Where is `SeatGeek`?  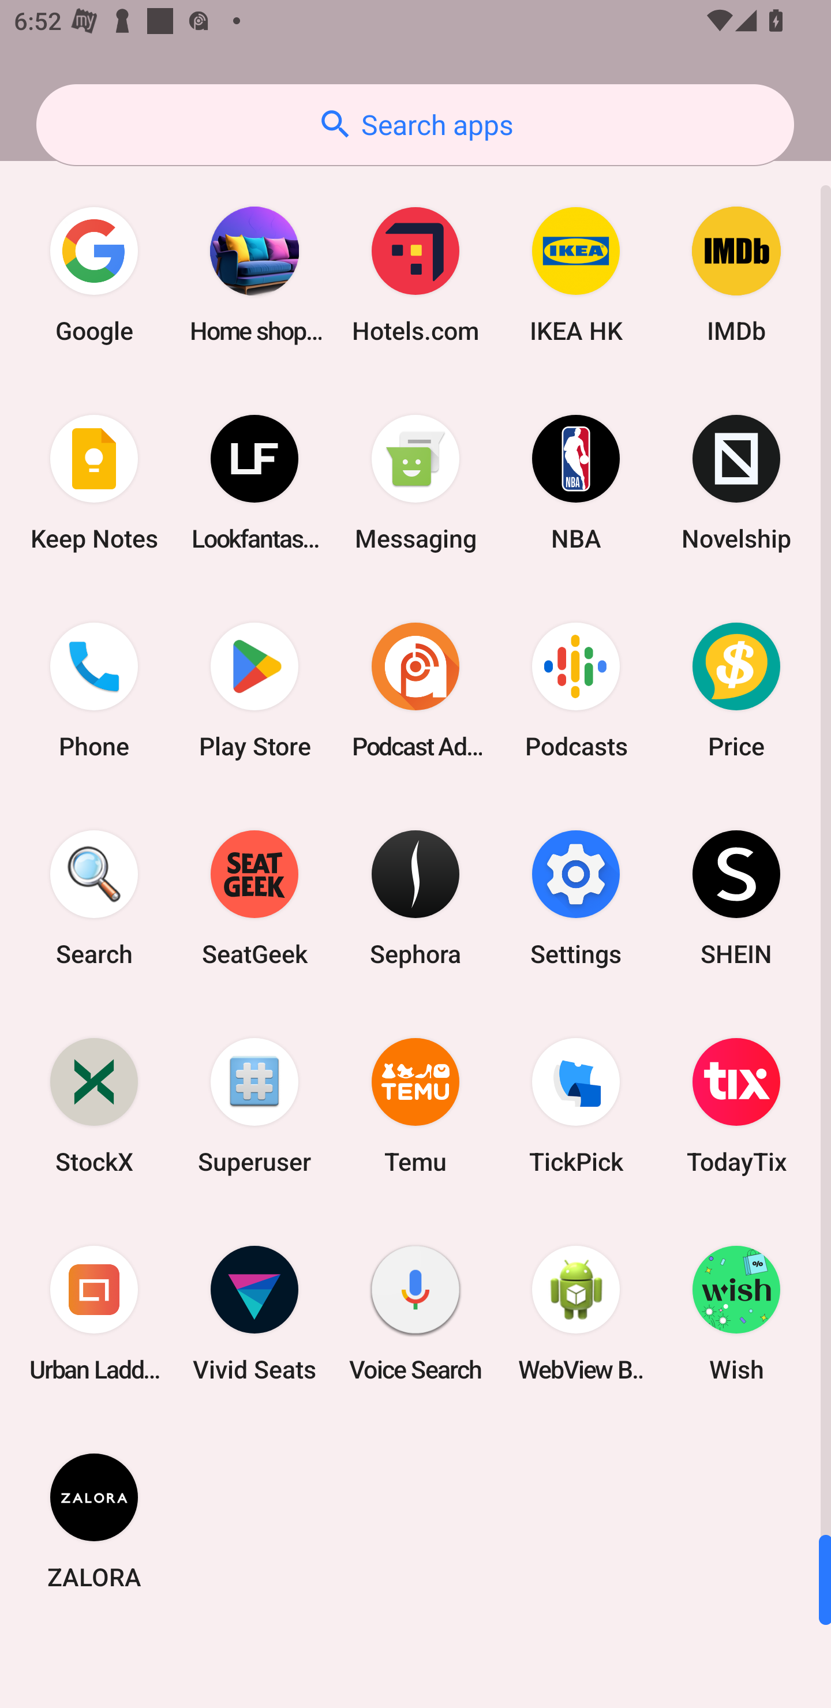 SeatGeek is located at coordinates (254, 897).